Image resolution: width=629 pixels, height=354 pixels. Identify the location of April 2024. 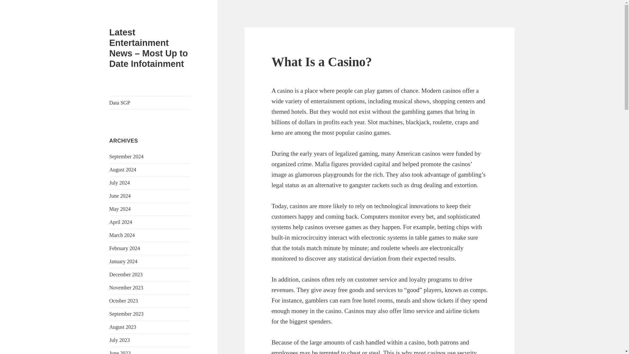
(121, 222).